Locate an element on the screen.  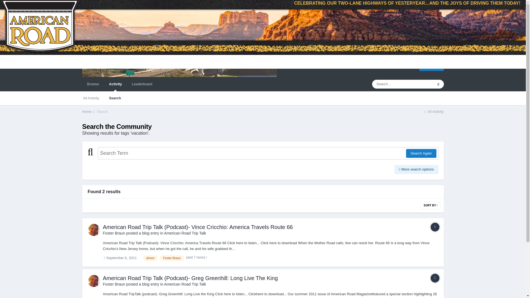
Go to Foster Braun's profile is located at coordinates (94, 230).